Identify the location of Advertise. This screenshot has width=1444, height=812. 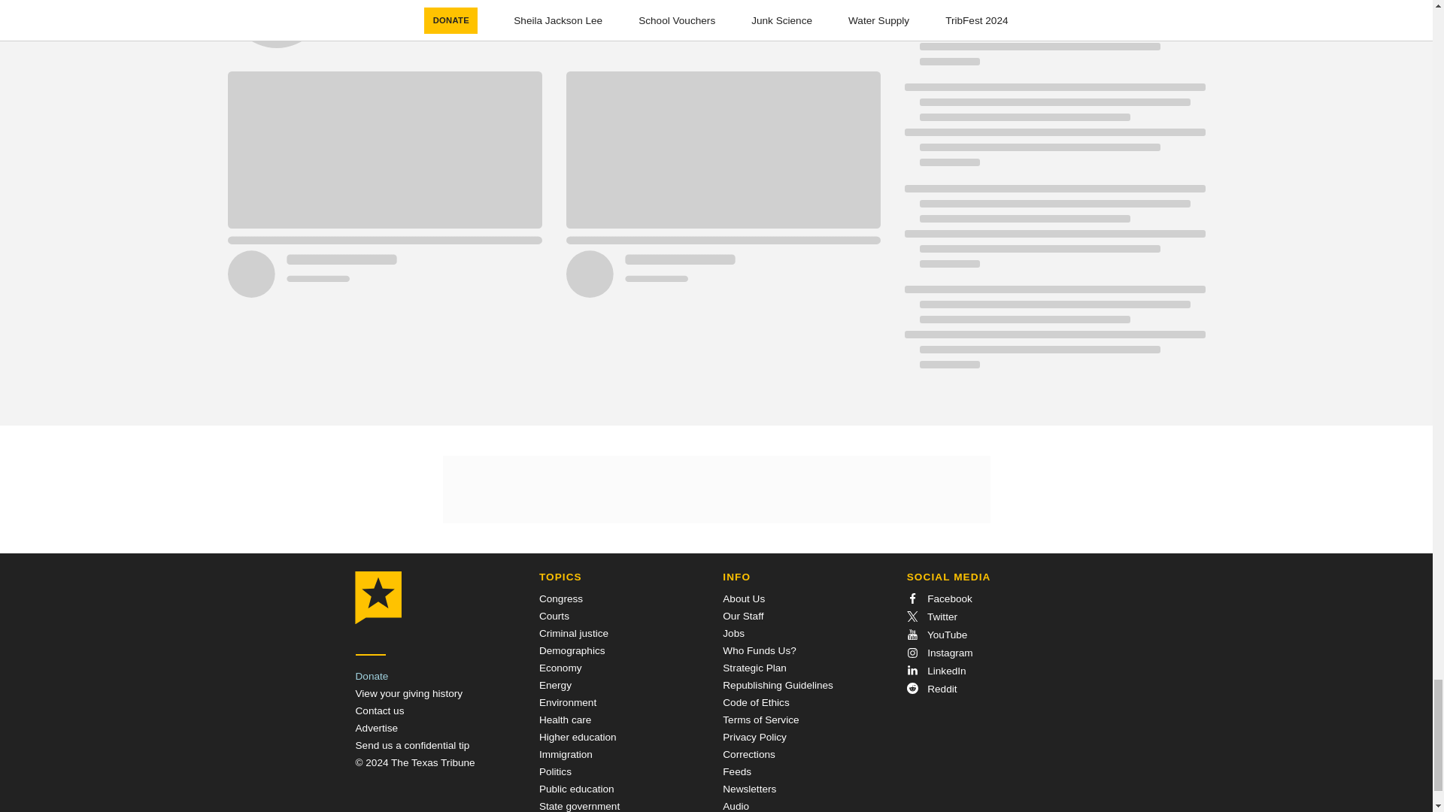
(376, 728).